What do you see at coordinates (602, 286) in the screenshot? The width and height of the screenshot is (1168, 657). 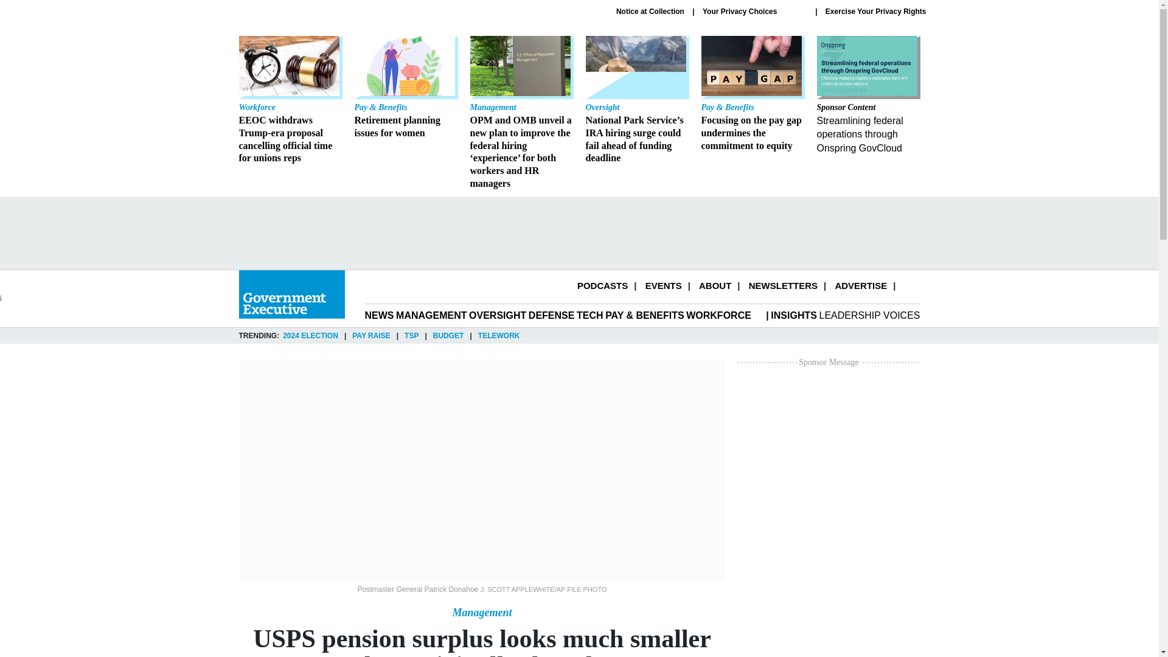 I see `PODCASTS` at bounding box center [602, 286].